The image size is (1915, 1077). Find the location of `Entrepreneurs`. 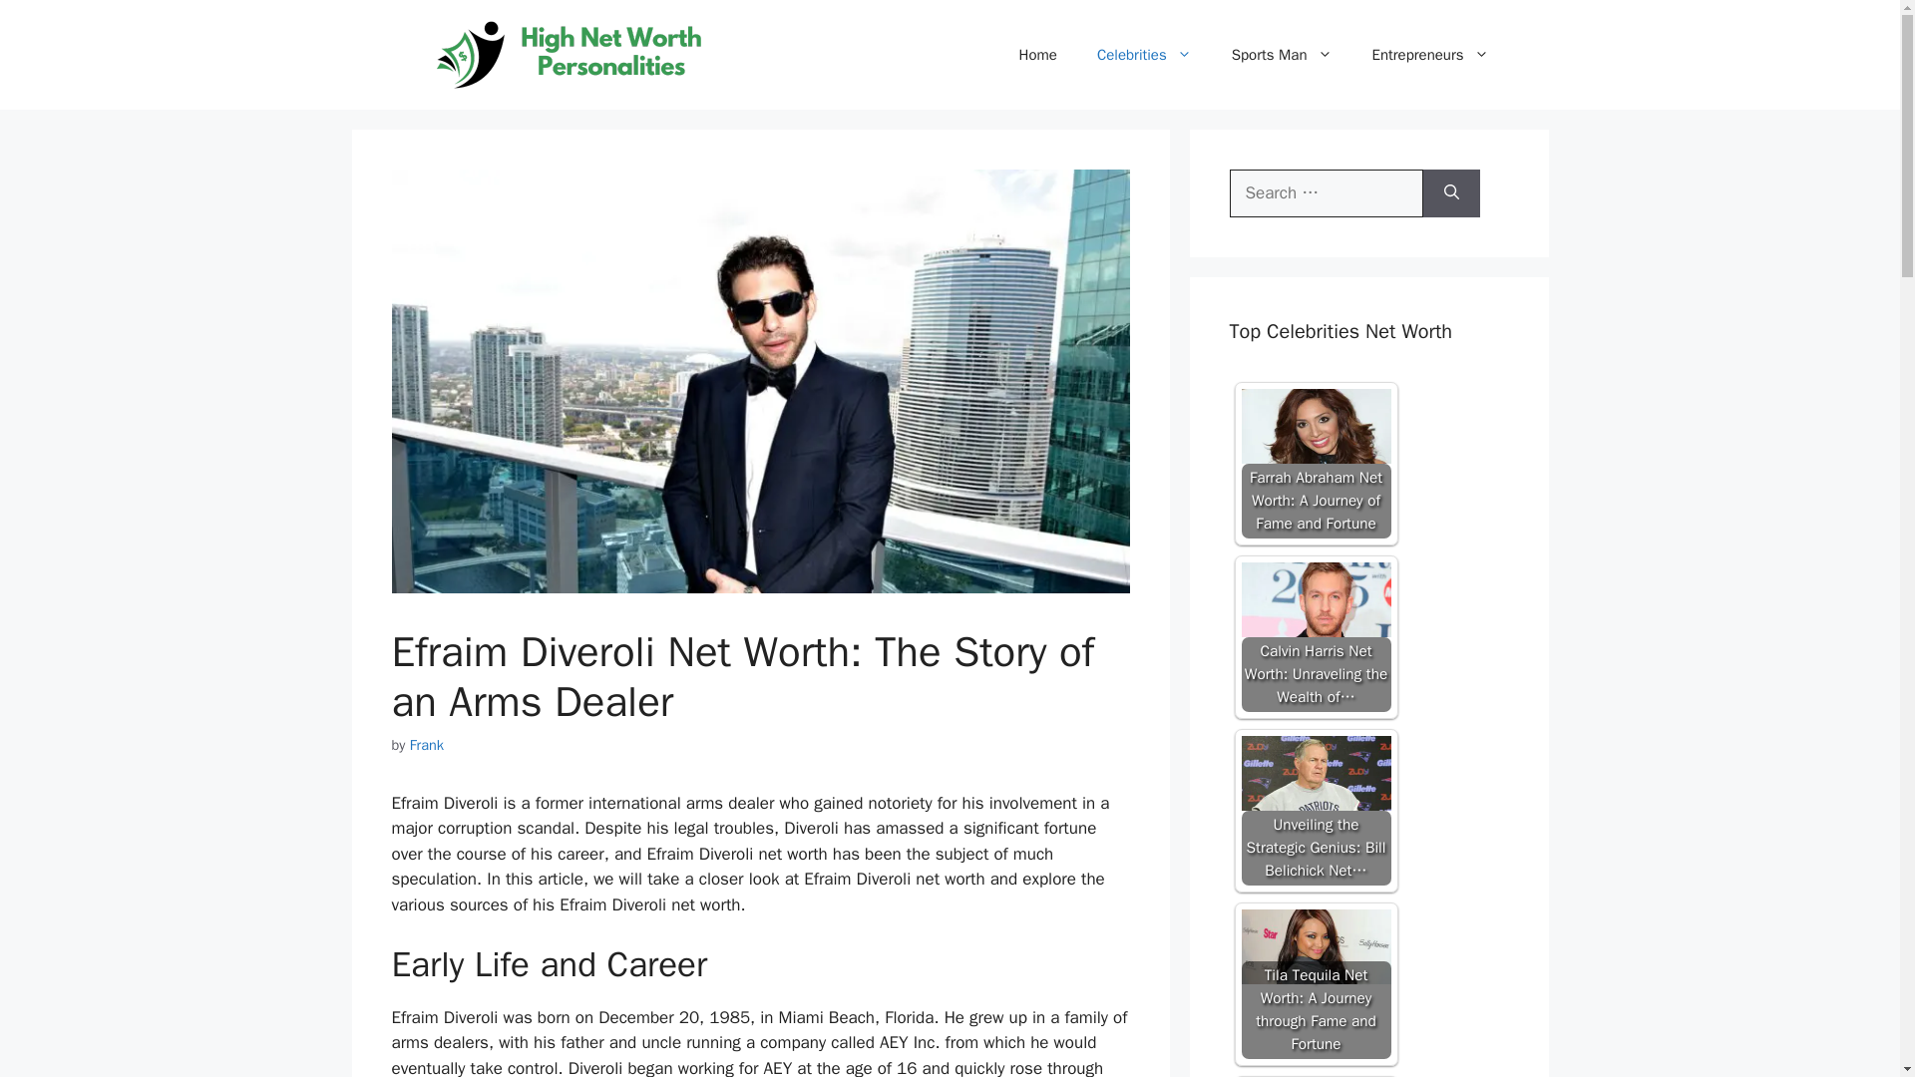

Entrepreneurs is located at coordinates (1430, 54).